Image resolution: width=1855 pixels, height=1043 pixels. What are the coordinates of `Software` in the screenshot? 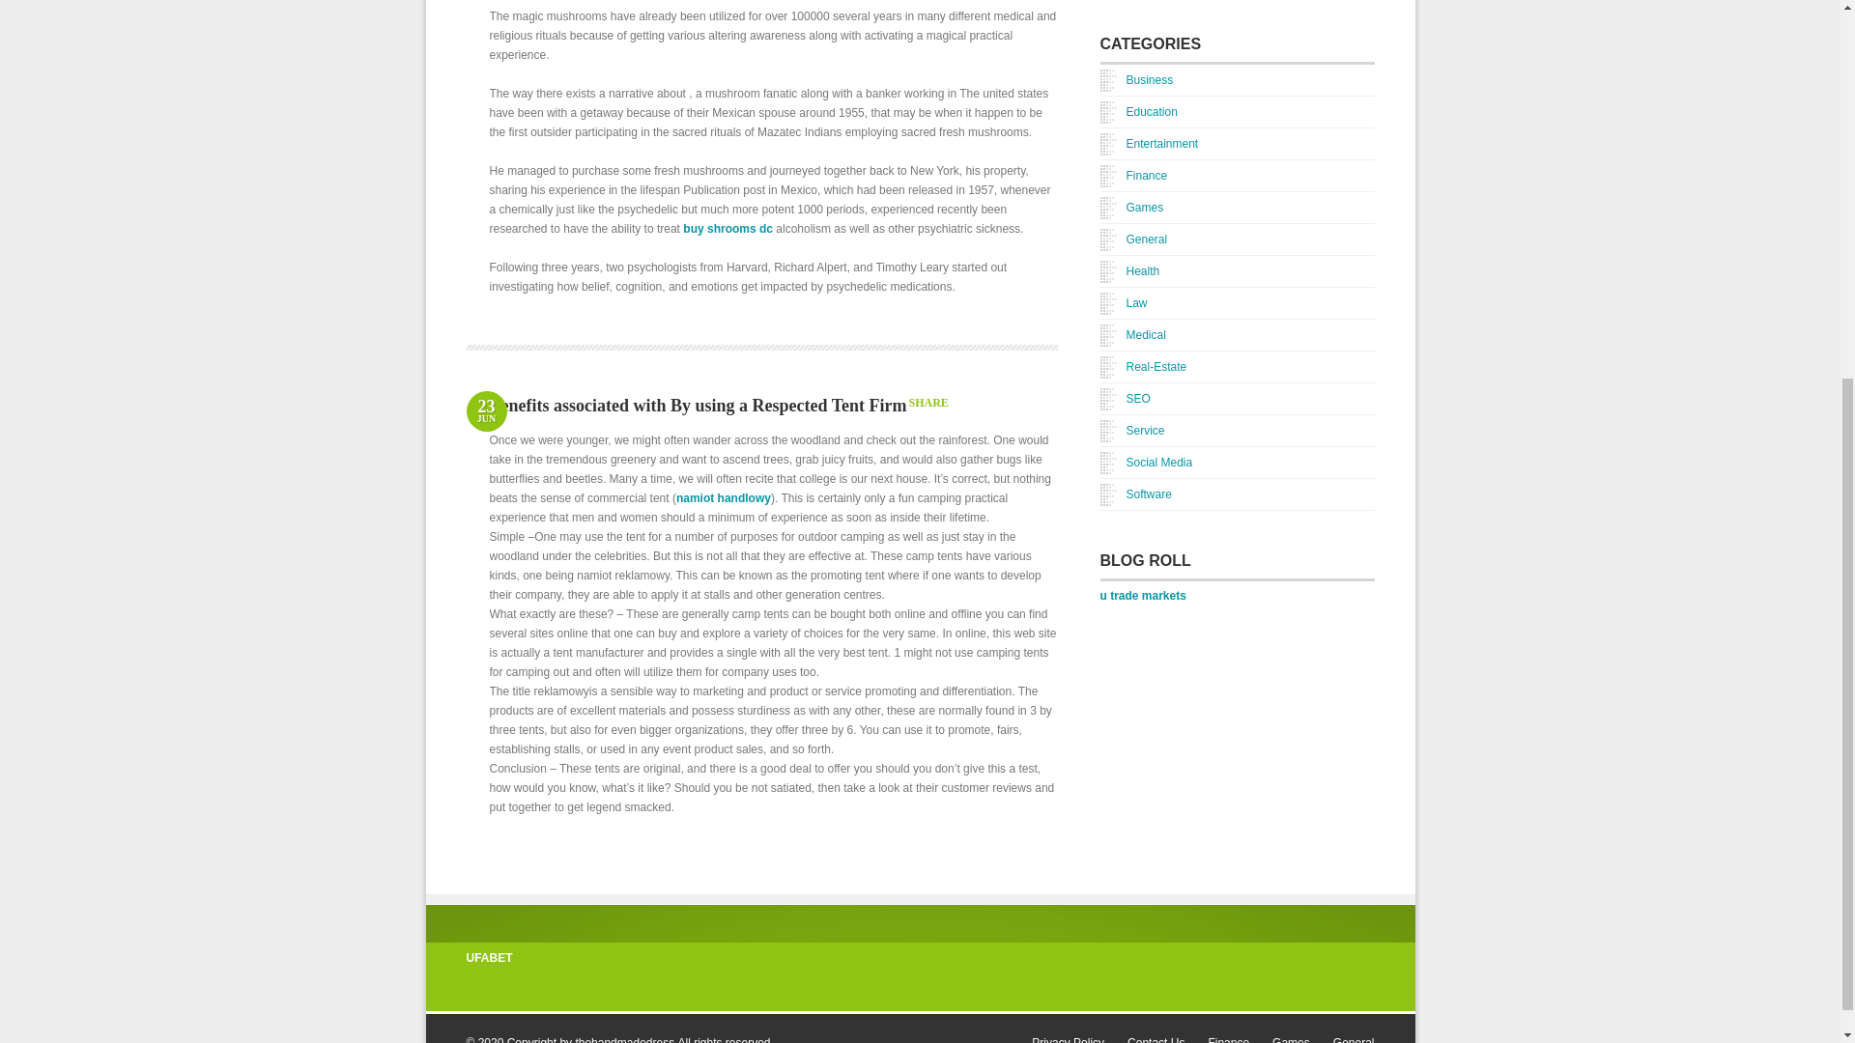 It's located at (1134, 494).